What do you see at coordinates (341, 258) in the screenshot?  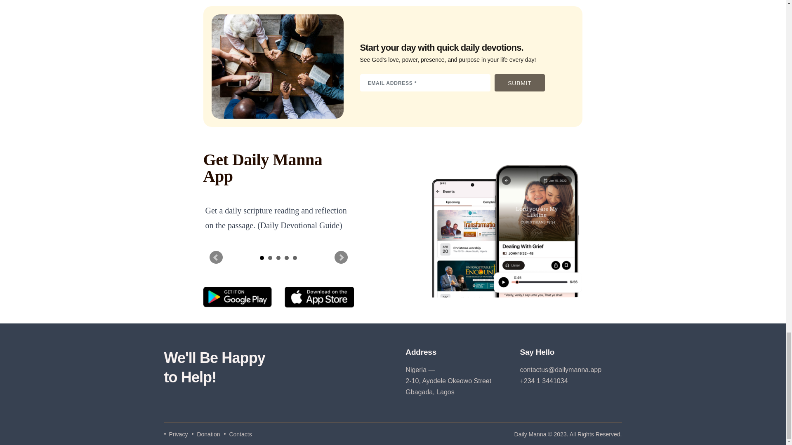 I see `Next` at bounding box center [341, 258].